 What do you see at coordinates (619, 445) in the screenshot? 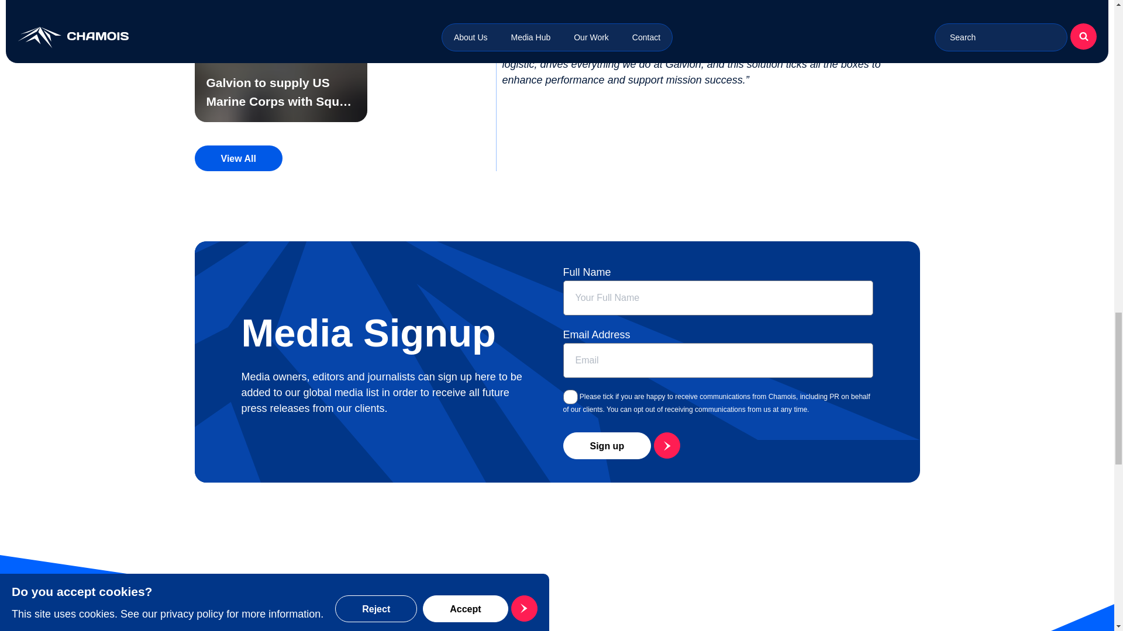
I see `Sign up` at bounding box center [619, 445].